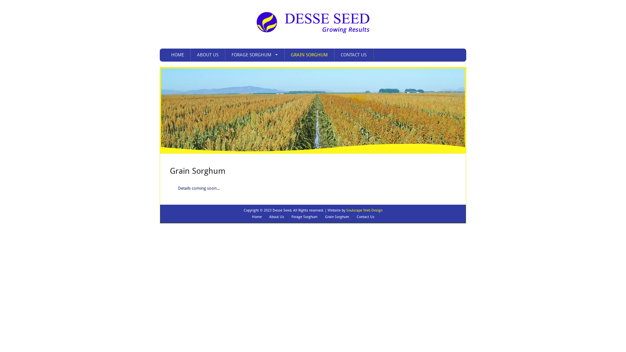  Describe the element at coordinates (276, 217) in the screenshot. I see `About Us` at that location.